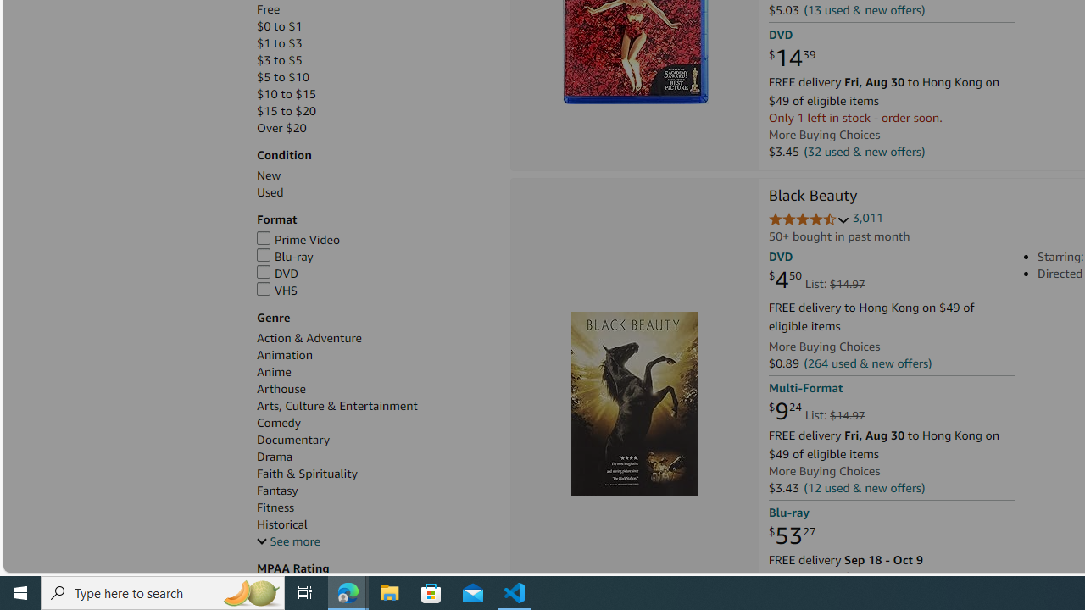  What do you see at coordinates (375, 424) in the screenshot?
I see `Comedy` at bounding box center [375, 424].